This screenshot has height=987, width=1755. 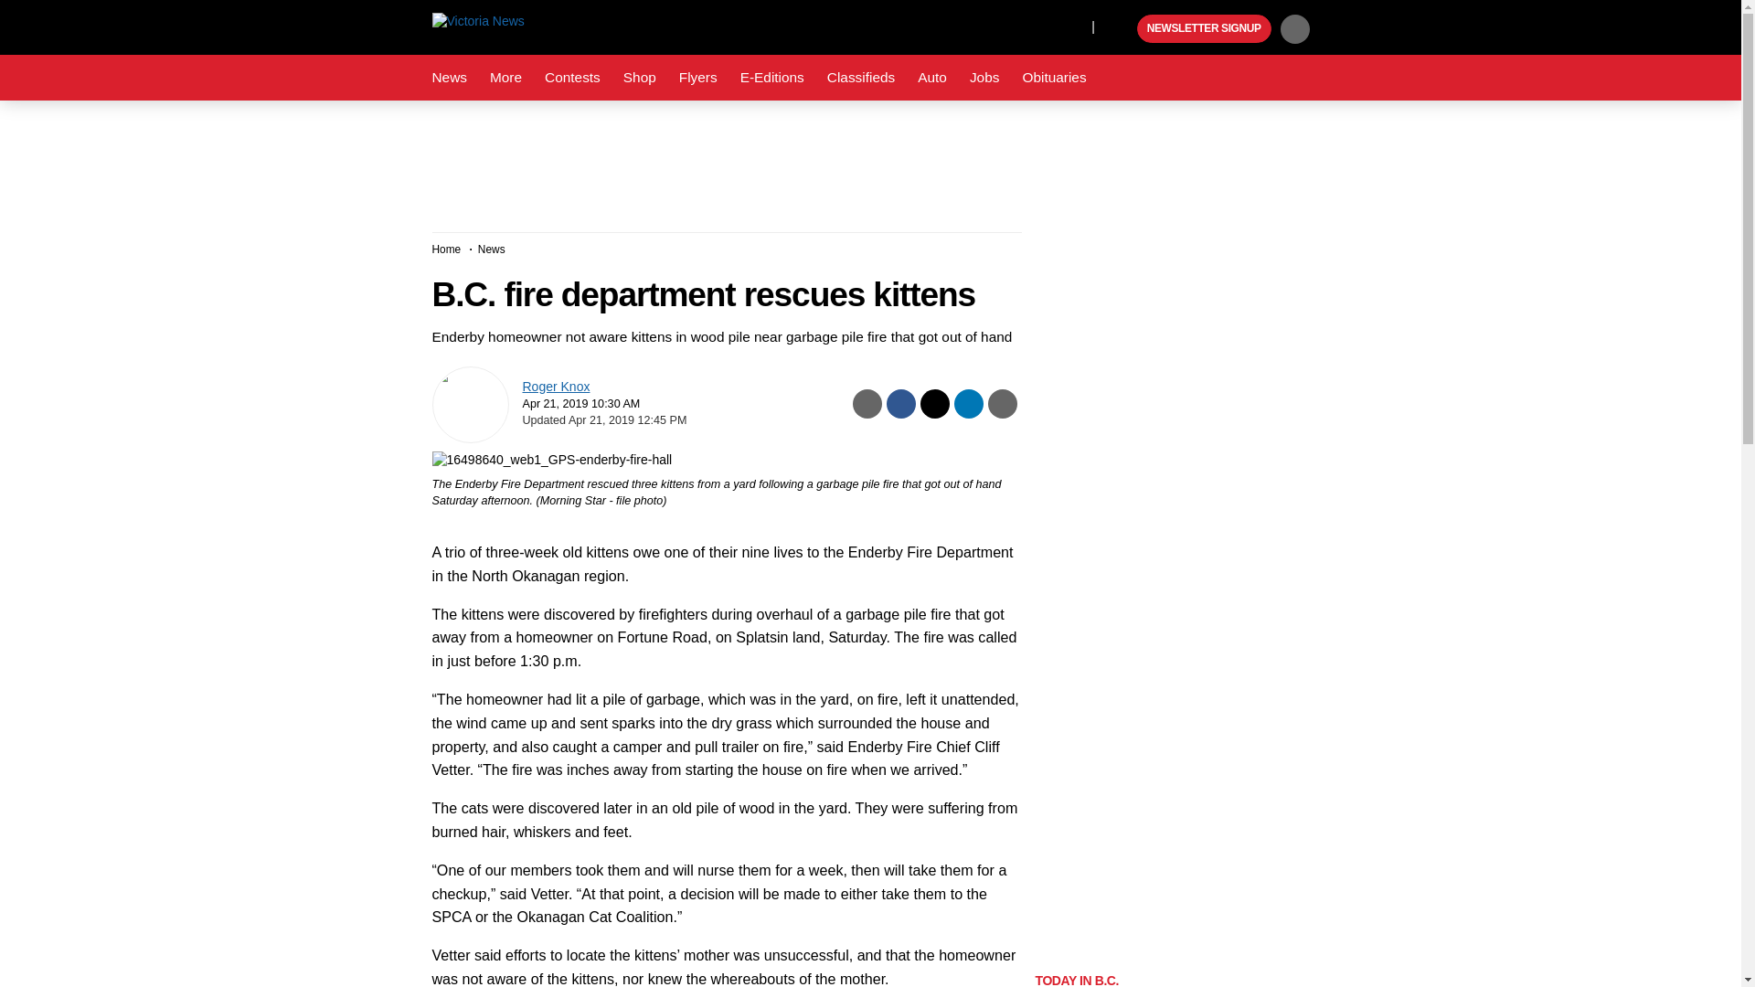 I want to click on Play, so click(x=1121, y=29).